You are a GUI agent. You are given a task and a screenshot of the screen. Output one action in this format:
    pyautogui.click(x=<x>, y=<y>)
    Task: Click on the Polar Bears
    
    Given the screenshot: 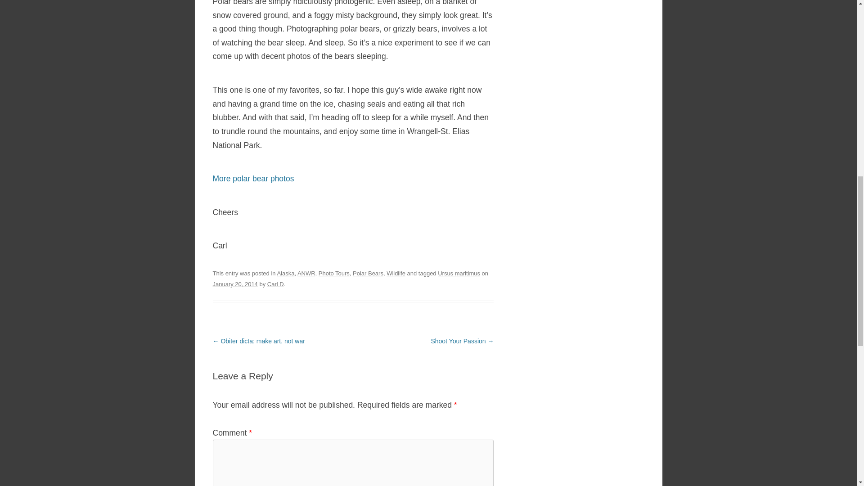 What is the action you would take?
    pyautogui.click(x=368, y=273)
    